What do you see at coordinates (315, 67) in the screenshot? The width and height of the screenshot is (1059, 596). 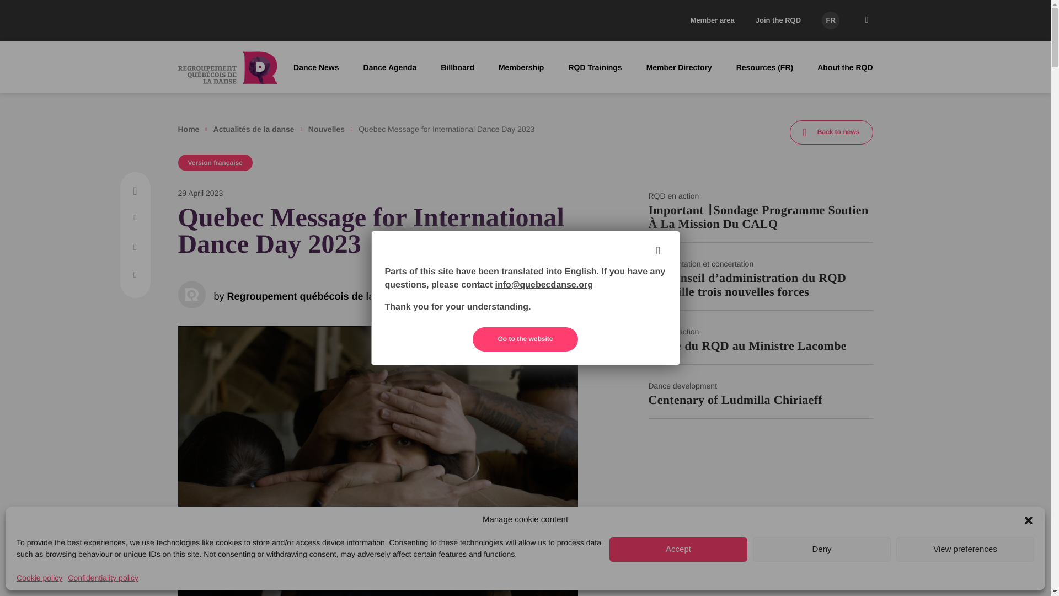 I see `Dance News` at bounding box center [315, 67].